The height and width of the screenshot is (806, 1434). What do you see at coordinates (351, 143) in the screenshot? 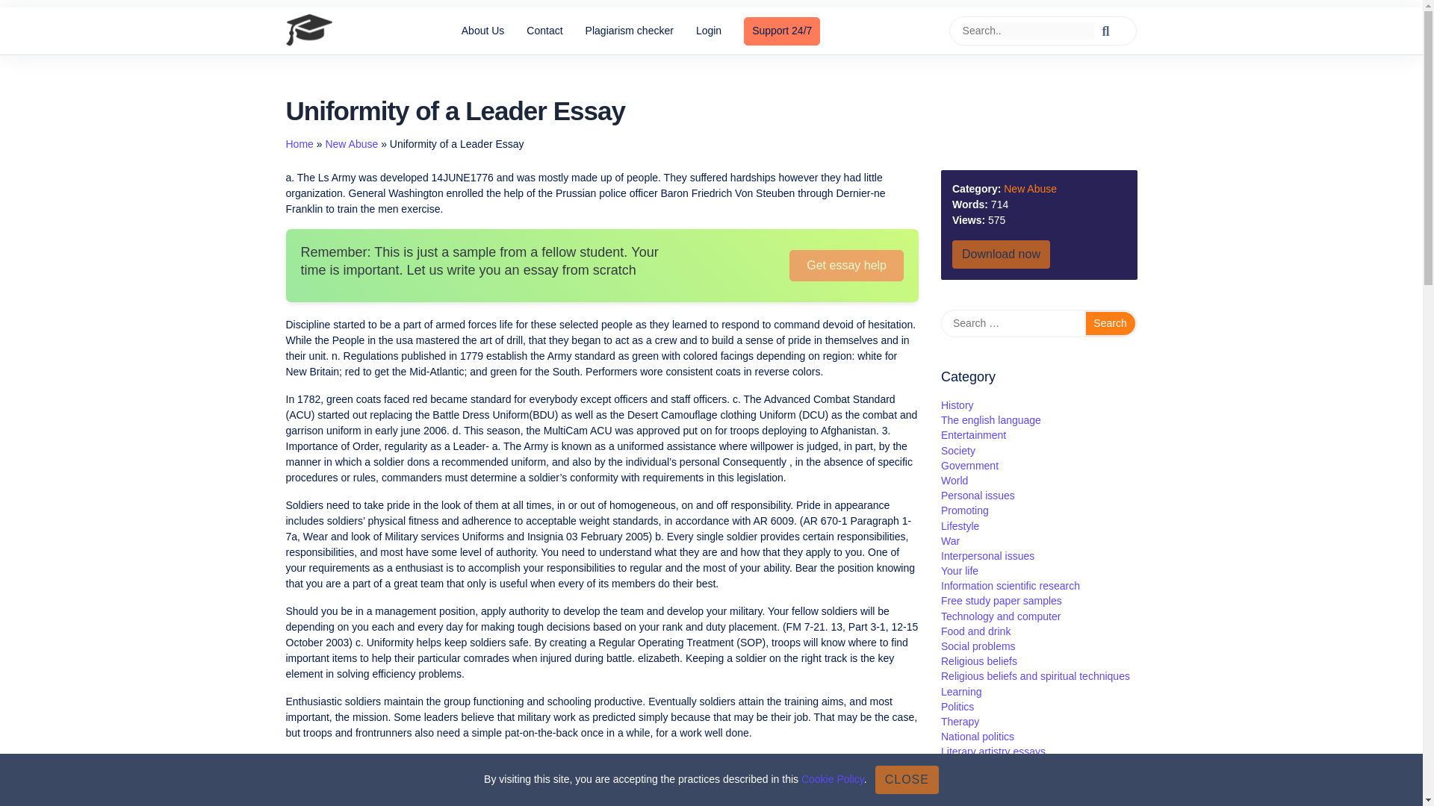
I see `New Abuse` at bounding box center [351, 143].